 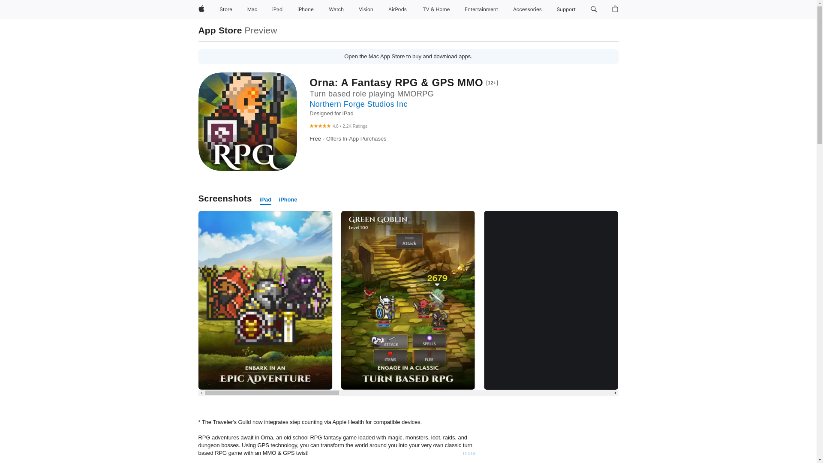 I want to click on AirPods, so click(x=397, y=9).